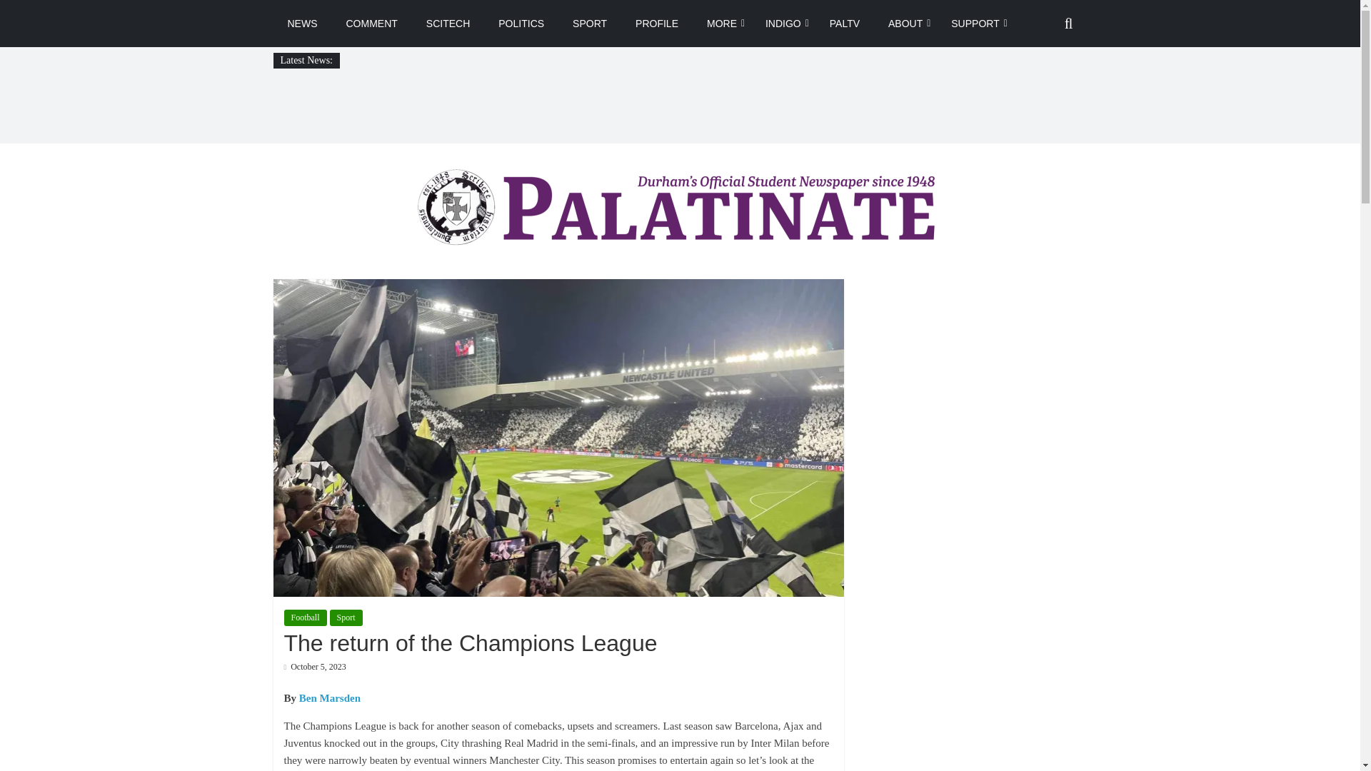  What do you see at coordinates (845, 23) in the screenshot?
I see `PALTV` at bounding box center [845, 23].